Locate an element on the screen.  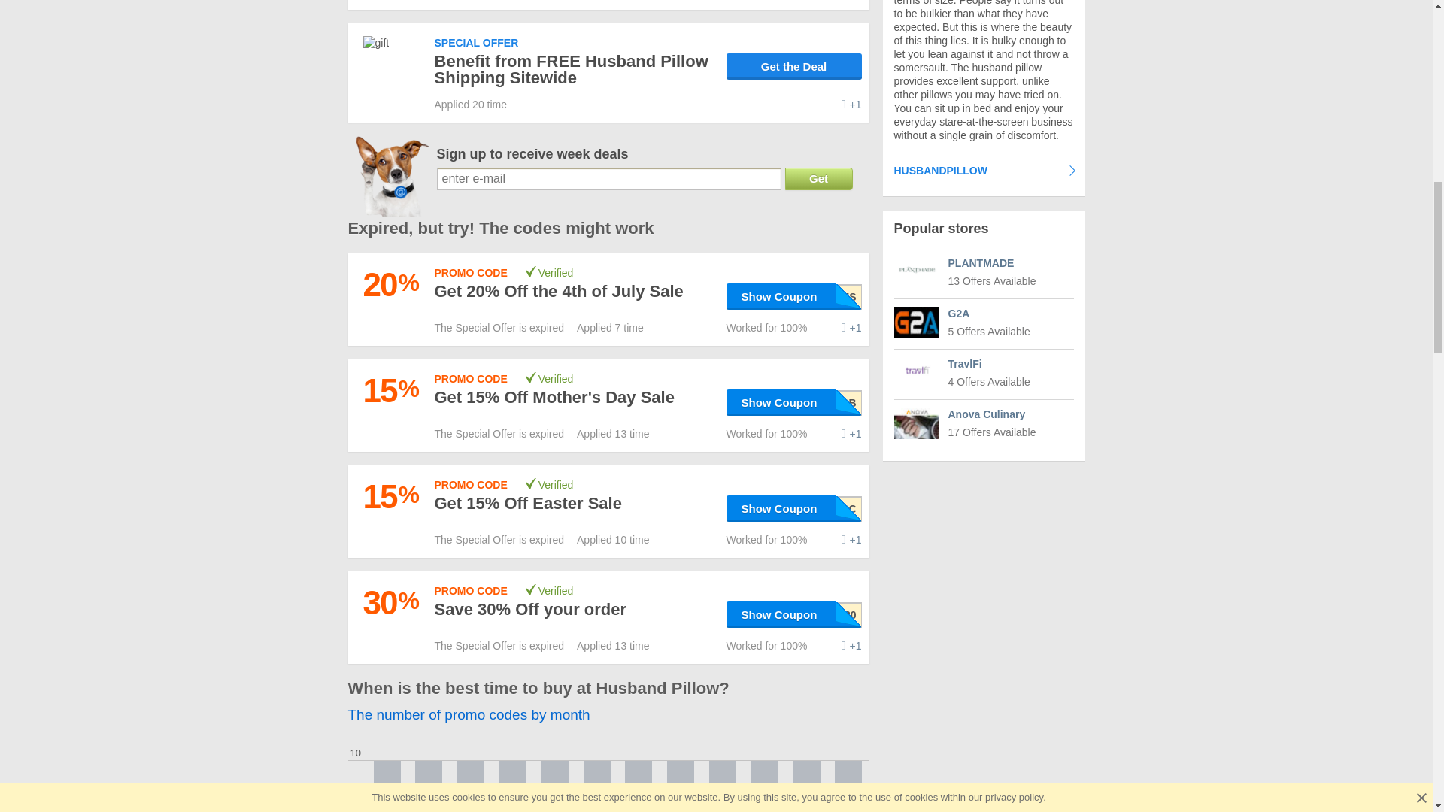
Get the Deal is located at coordinates (794, 66).